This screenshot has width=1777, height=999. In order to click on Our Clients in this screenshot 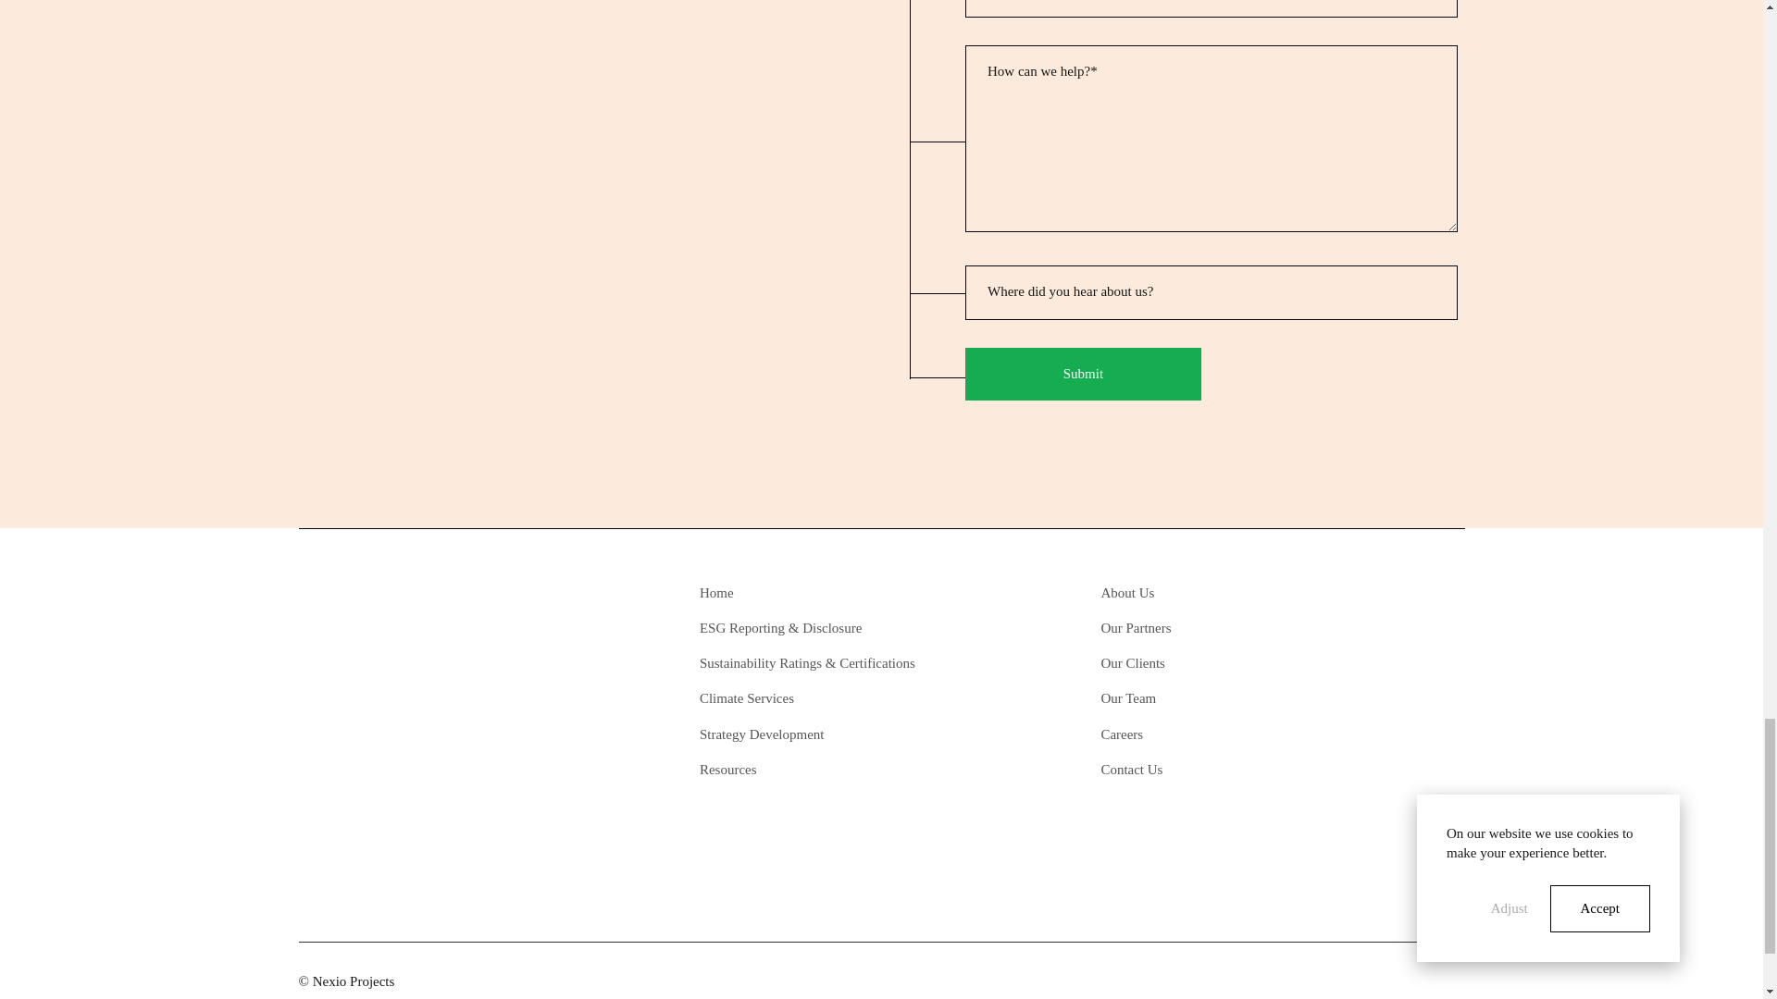, I will do `click(1220, 663)`.